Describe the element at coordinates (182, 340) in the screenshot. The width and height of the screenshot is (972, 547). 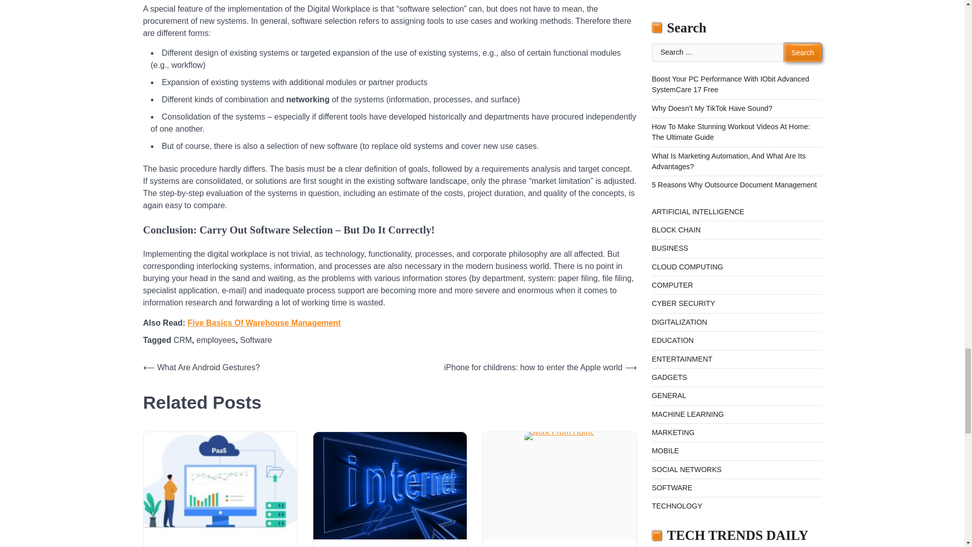
I see `CRM` at that location.